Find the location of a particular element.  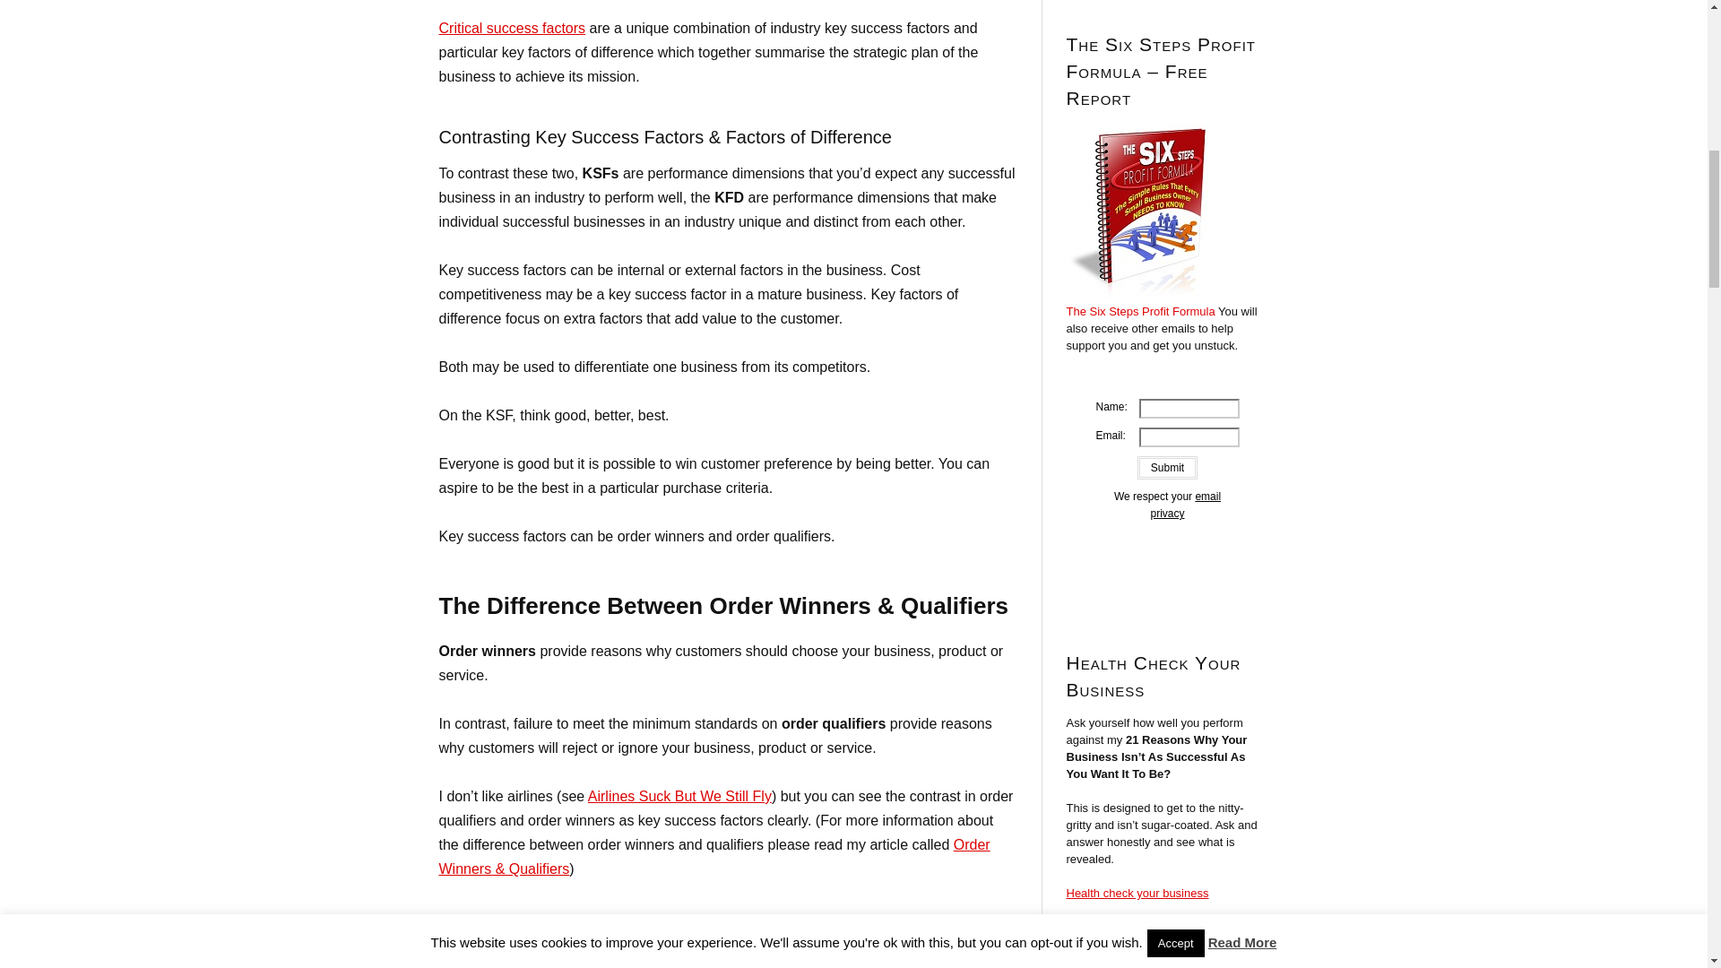

The Six Steps Profit Formula is located at coordinates (1140, 312).